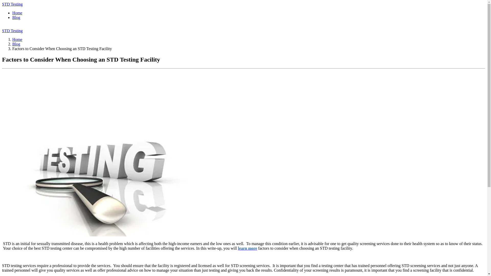  I want to click on STD Testing, so click(12, 31).